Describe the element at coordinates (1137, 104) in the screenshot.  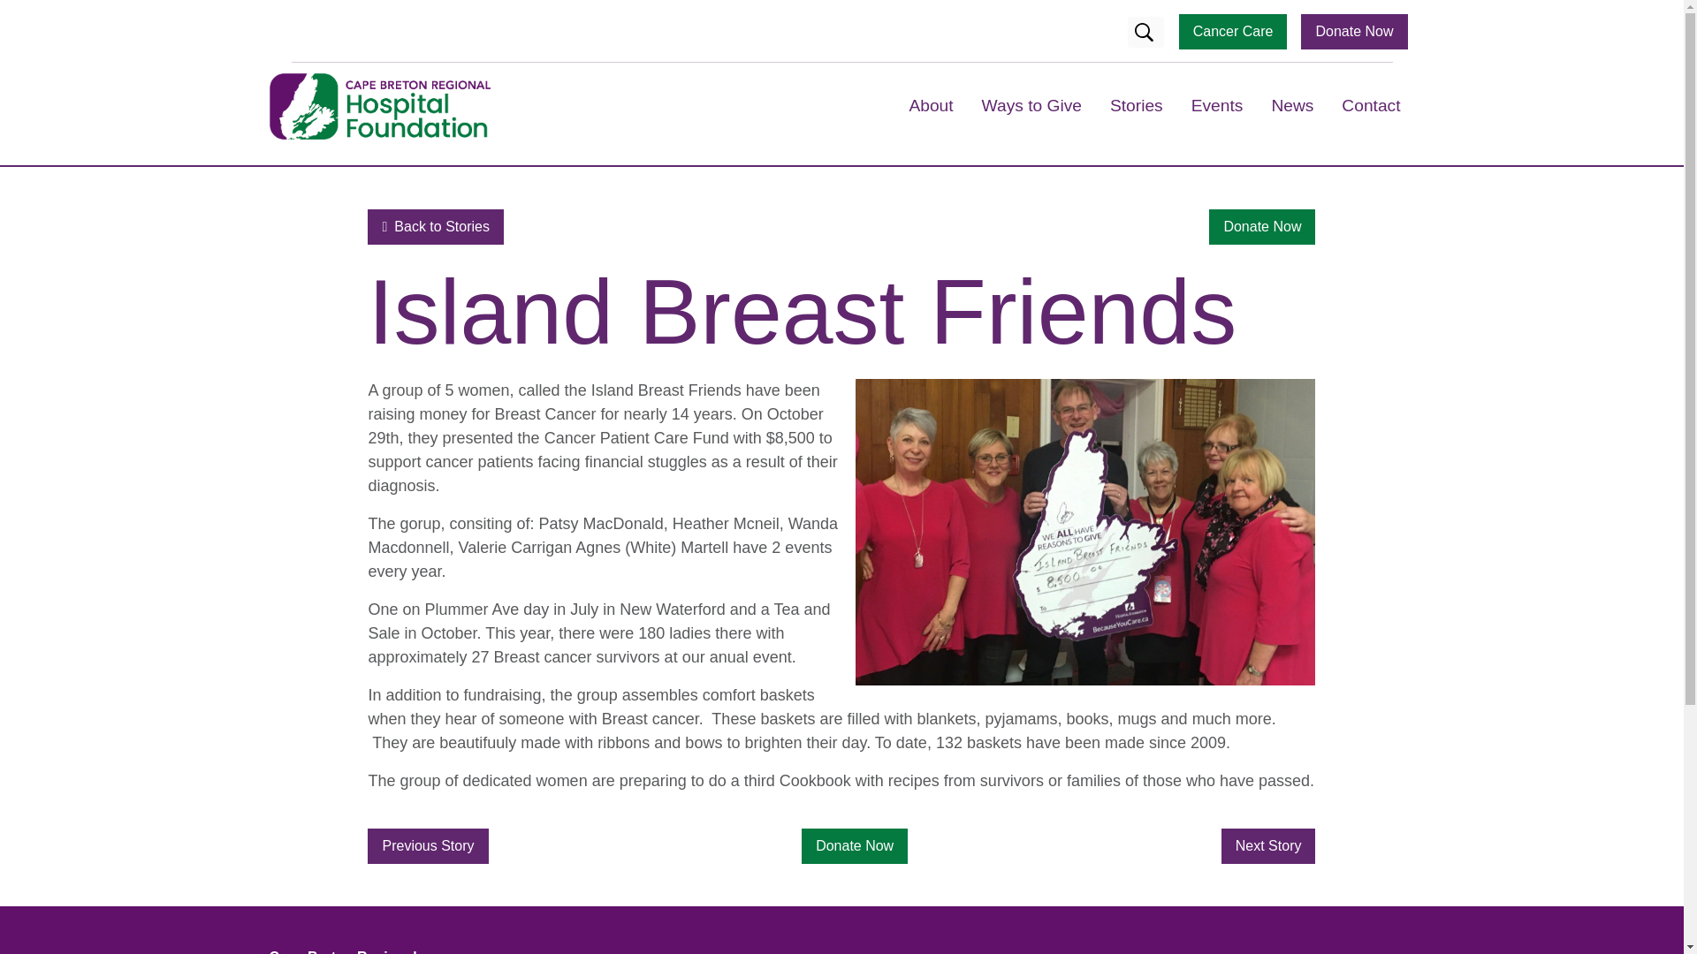
I see `Stories` at that location.